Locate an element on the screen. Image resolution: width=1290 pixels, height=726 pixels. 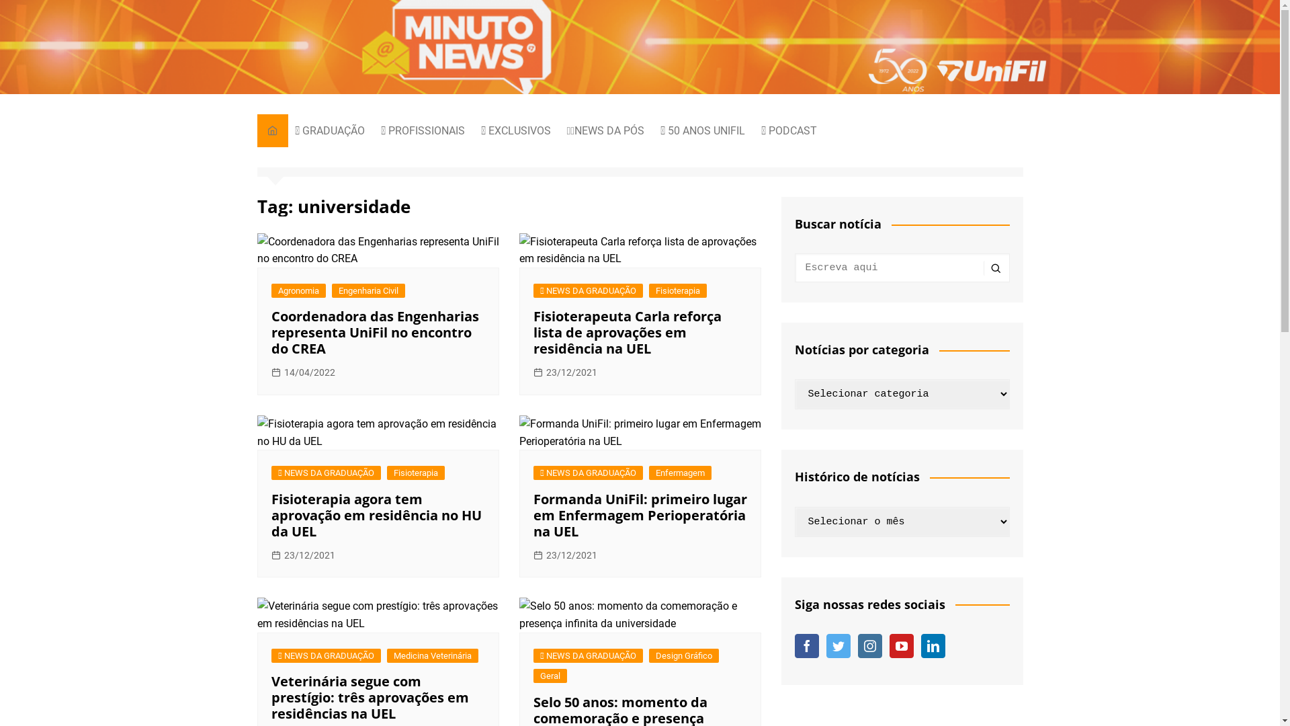
Minuto News is located at coordinates (695, 58).